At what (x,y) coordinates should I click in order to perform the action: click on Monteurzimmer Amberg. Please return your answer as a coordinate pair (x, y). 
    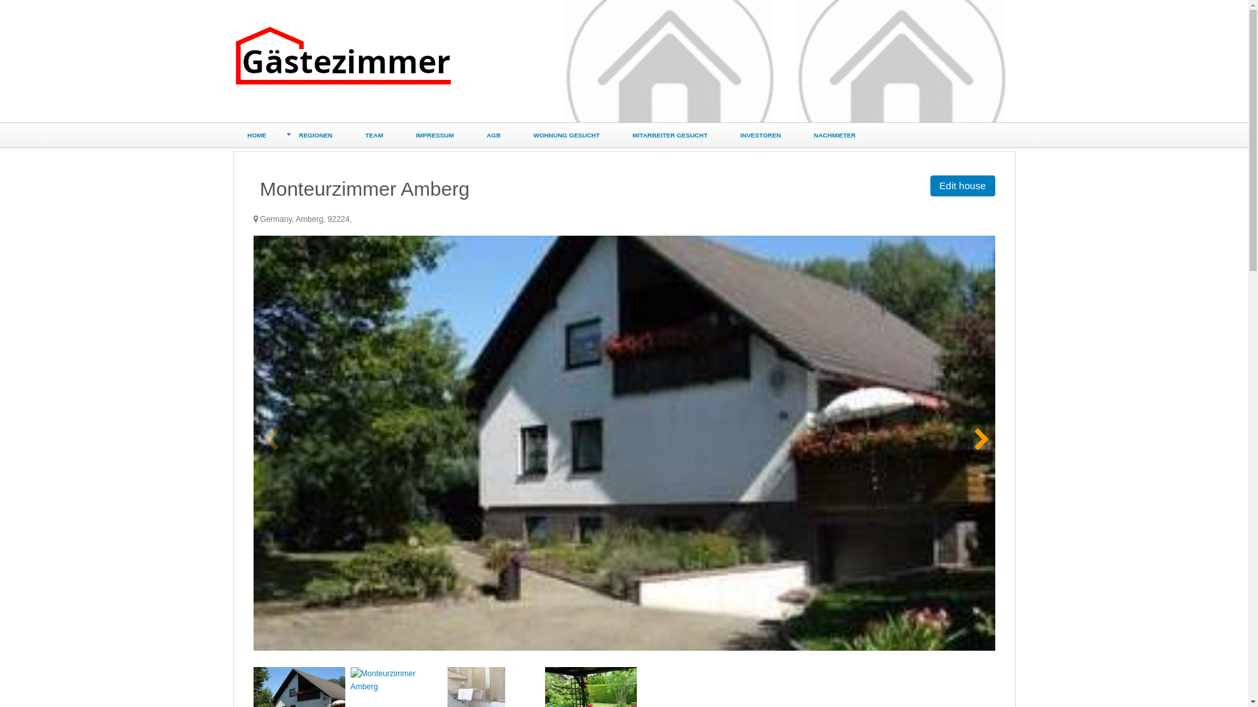
    Looking at the image, I should click on (396, 680).